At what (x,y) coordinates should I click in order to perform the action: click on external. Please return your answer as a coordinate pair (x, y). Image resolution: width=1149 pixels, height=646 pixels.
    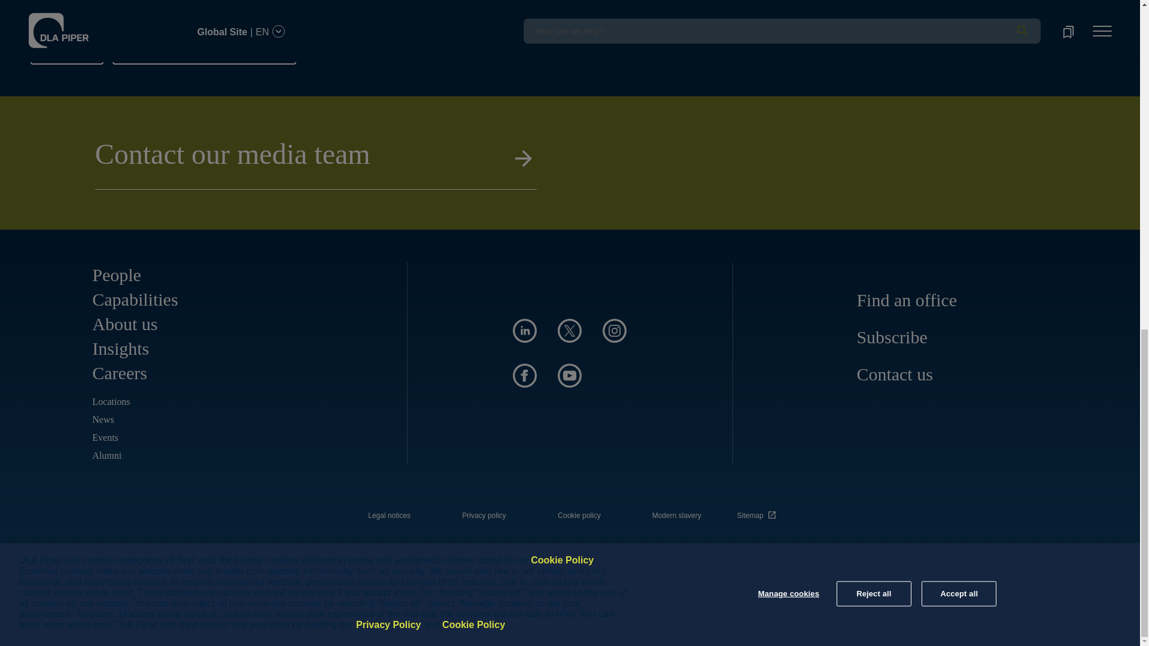
    Looking at the image, I should click on (758, 512).